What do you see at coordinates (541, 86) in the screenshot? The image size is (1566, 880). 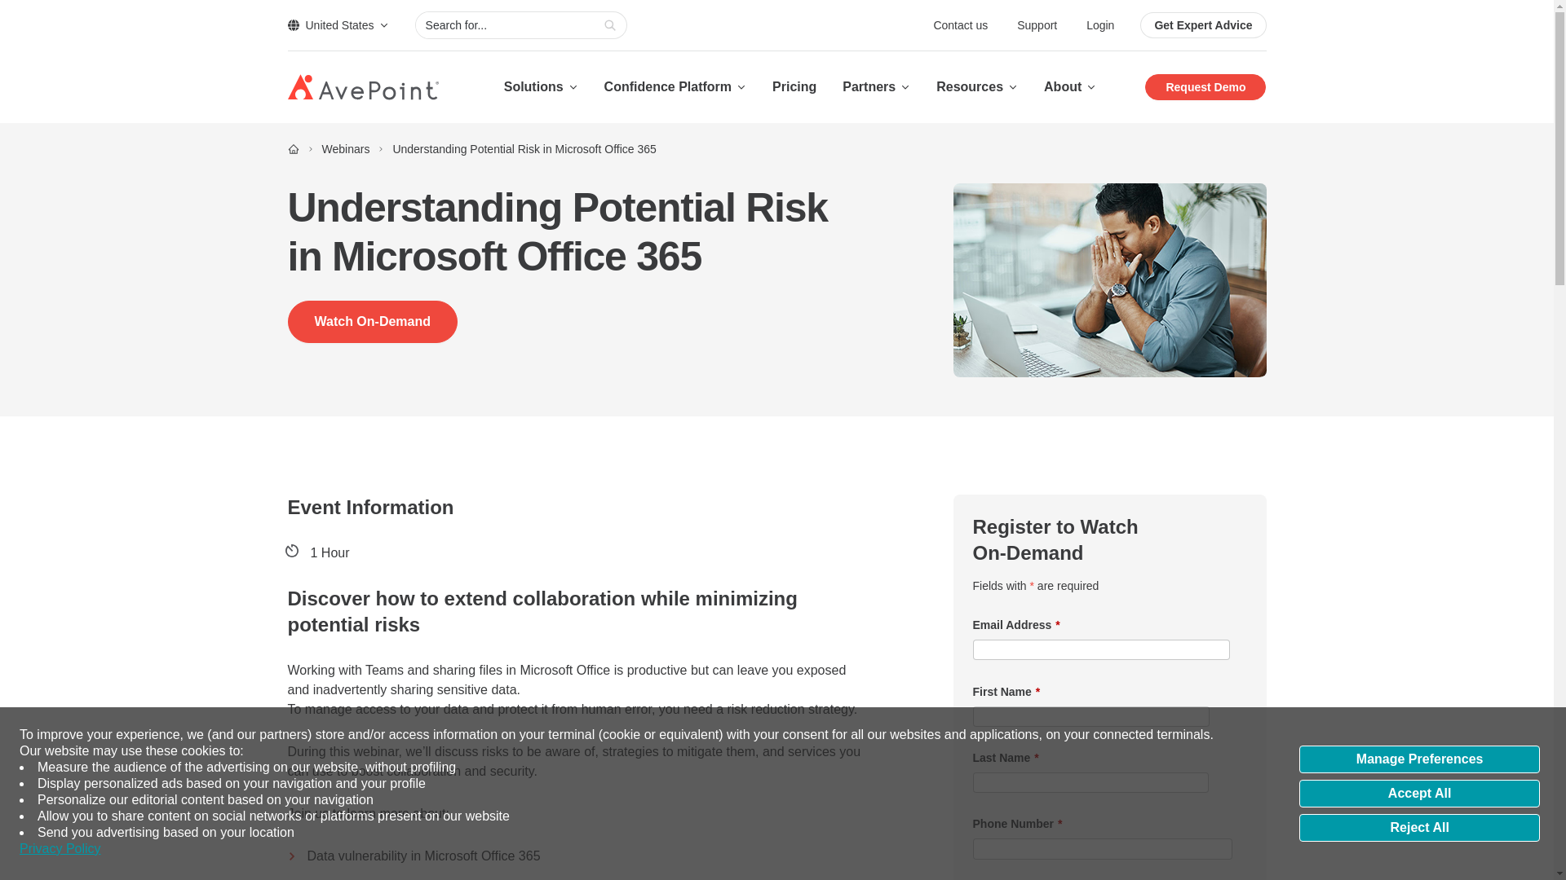 I see `Solutions` at bounding box center [541, 86].